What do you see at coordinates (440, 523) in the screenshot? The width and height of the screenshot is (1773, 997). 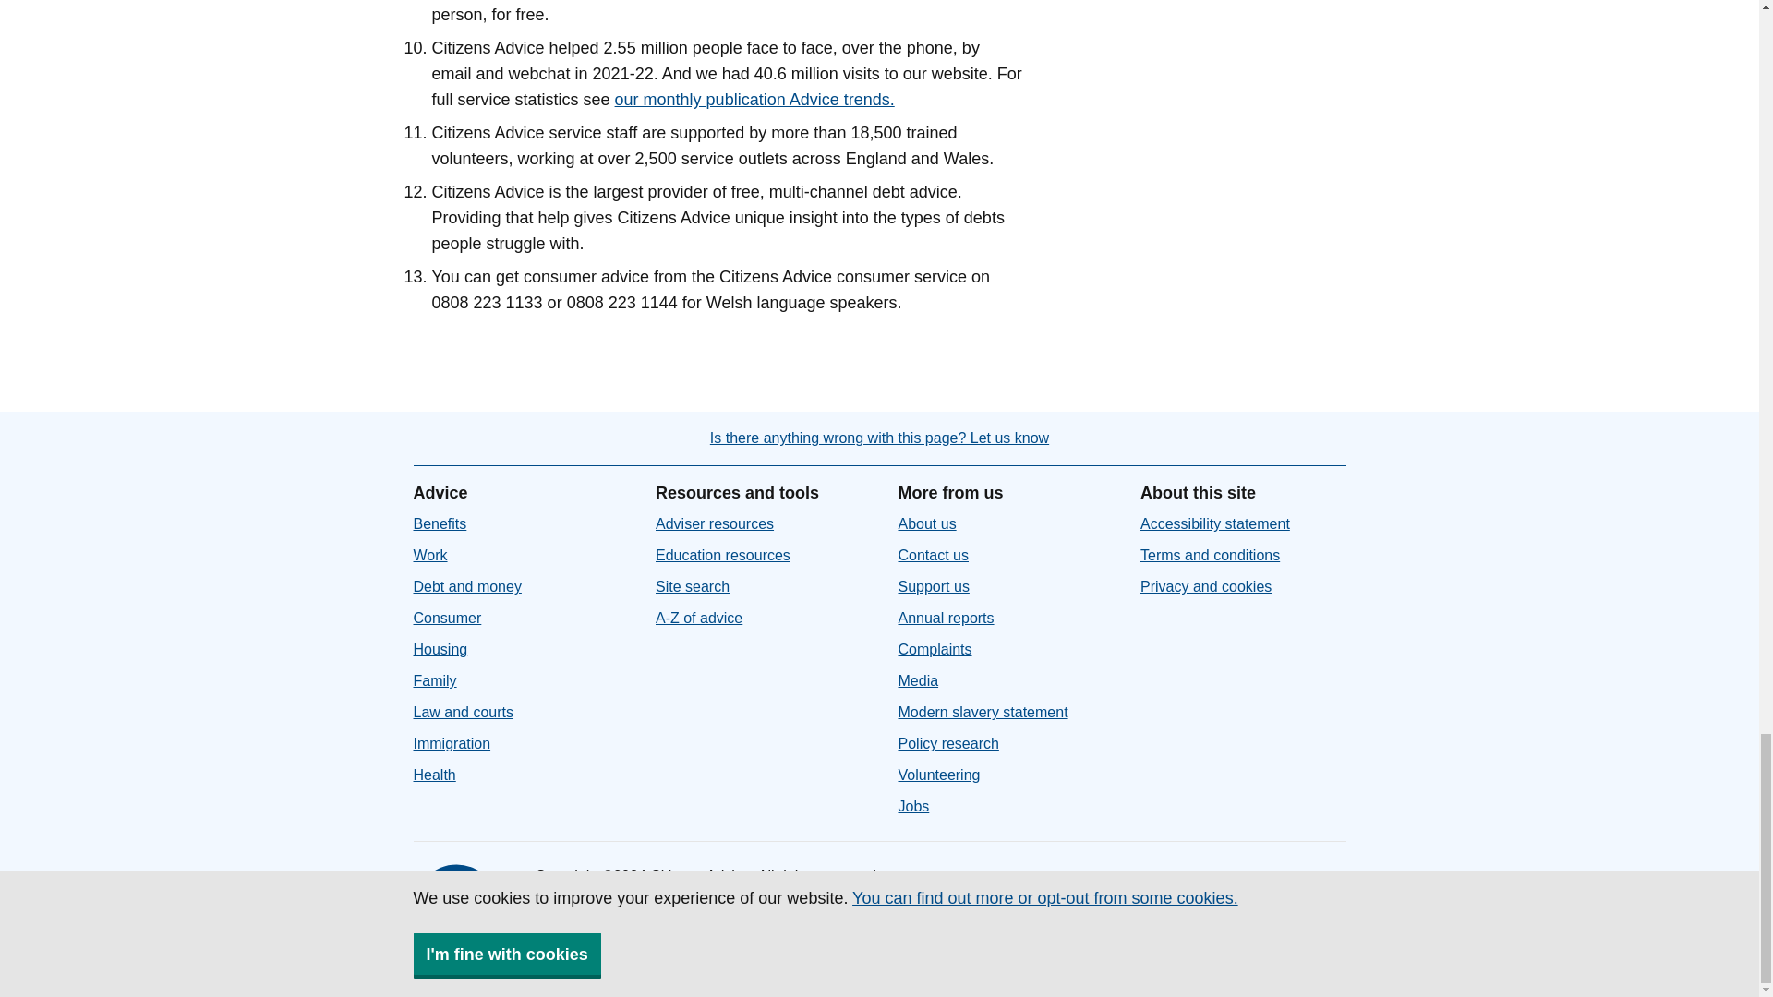 I see `Benefits` at bounding box center [440, 523].